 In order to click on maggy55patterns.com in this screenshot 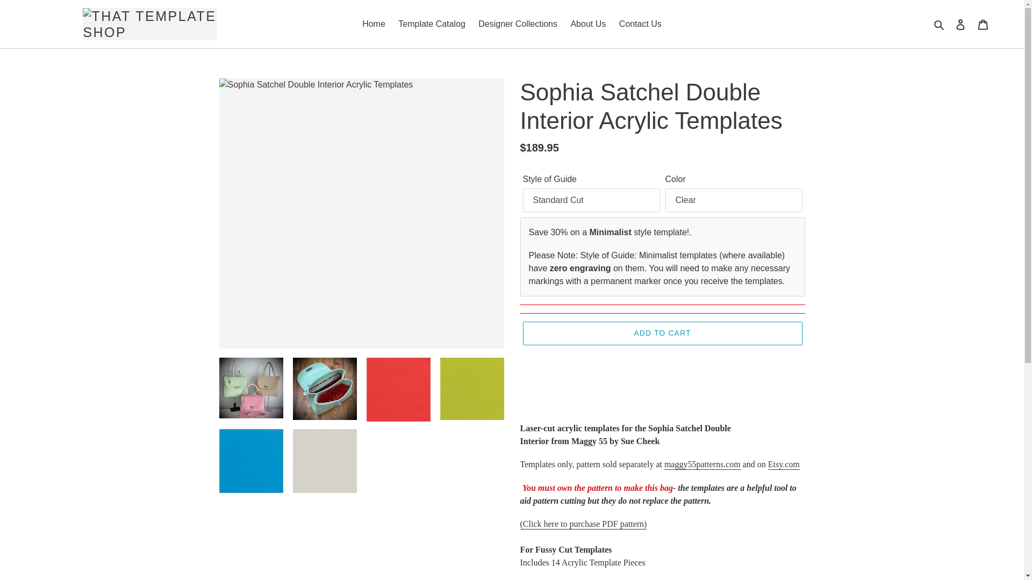, I will do `click(703, 465)`.